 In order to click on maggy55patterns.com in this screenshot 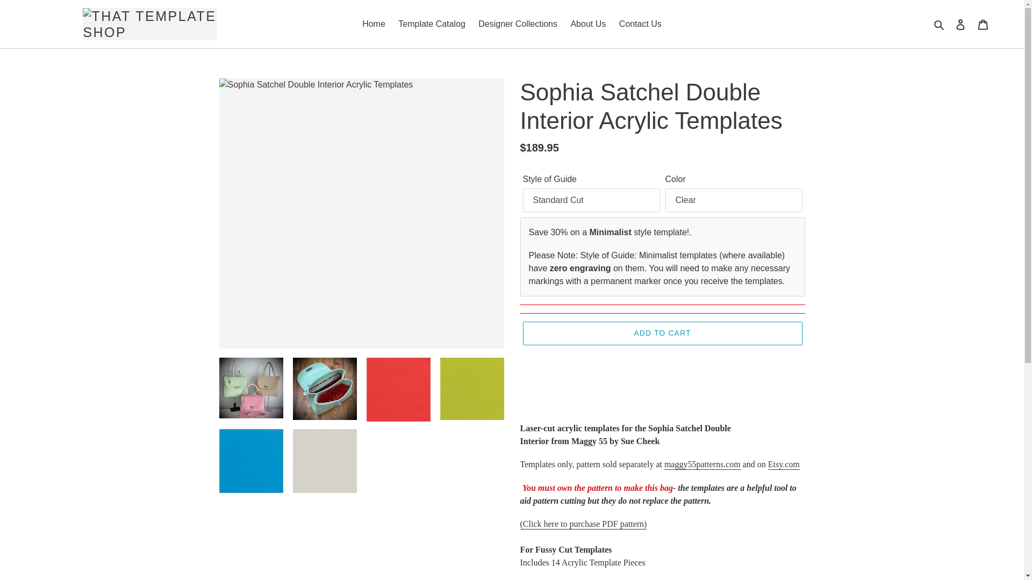, I will do `click(703, 465)`.